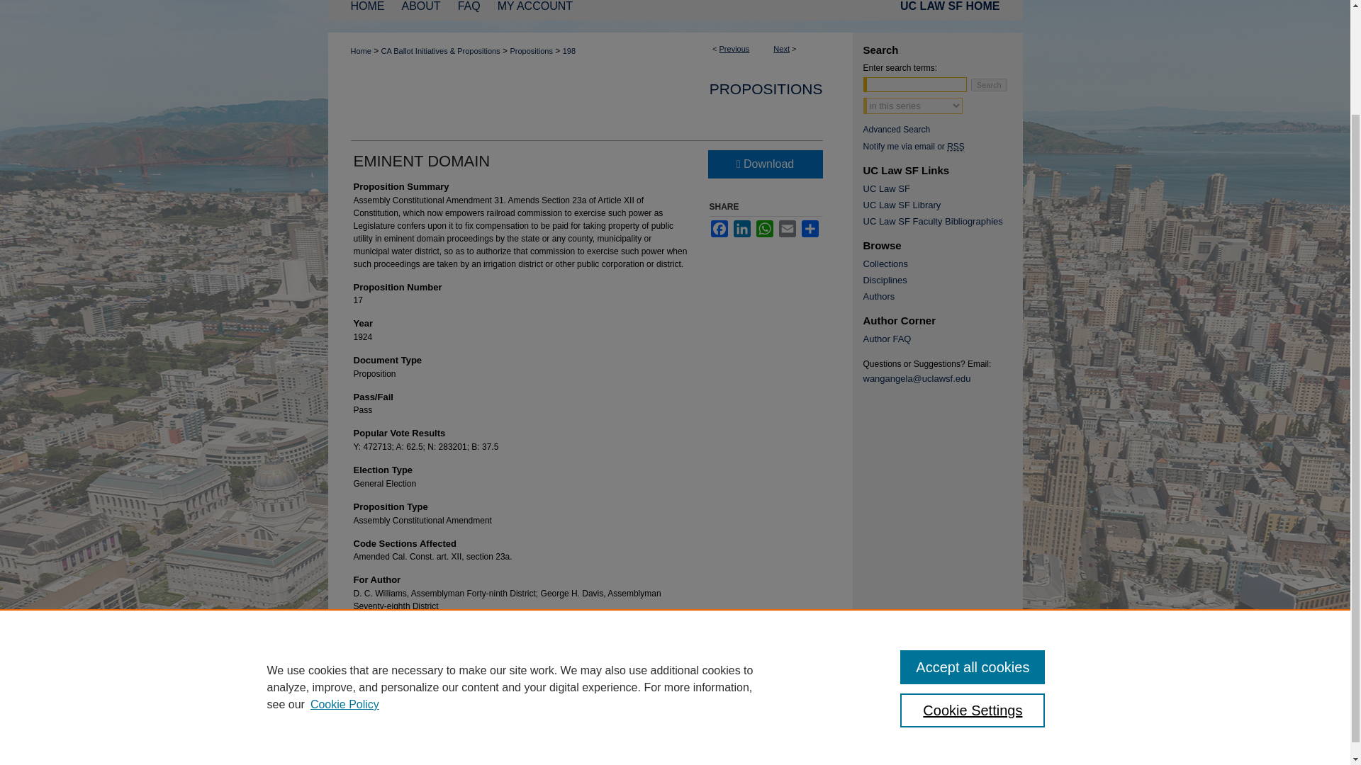 This screenshot has width=1361, height=765. What do you see at coordinates (469, 11) in the screenshot?
I see `FAQ` at bounding box center [469, 11].